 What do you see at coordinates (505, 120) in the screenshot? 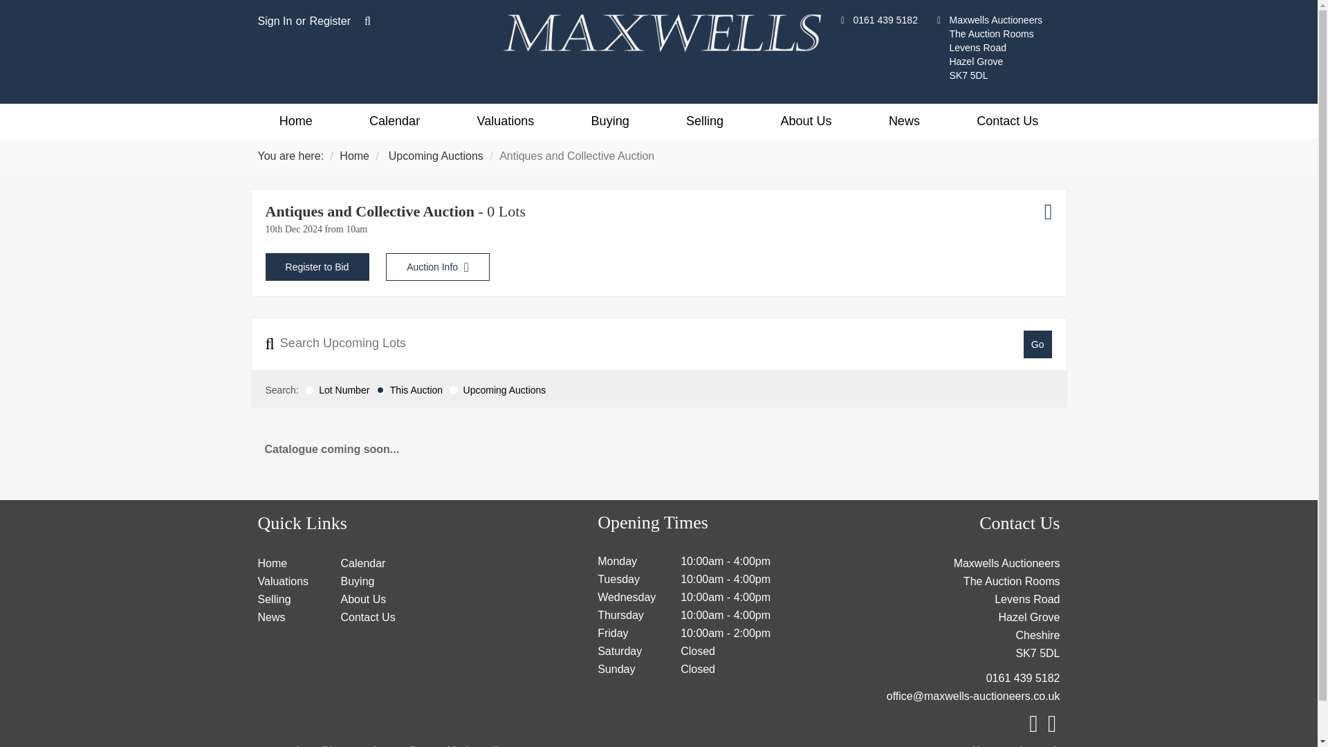
I see `Valuations` at bounding box center [505, 120].